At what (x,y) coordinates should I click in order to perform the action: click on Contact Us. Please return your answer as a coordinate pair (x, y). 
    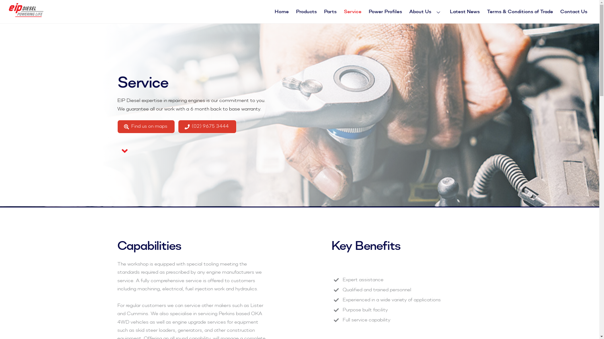
    Looking at the image, I should click on (574, 12).